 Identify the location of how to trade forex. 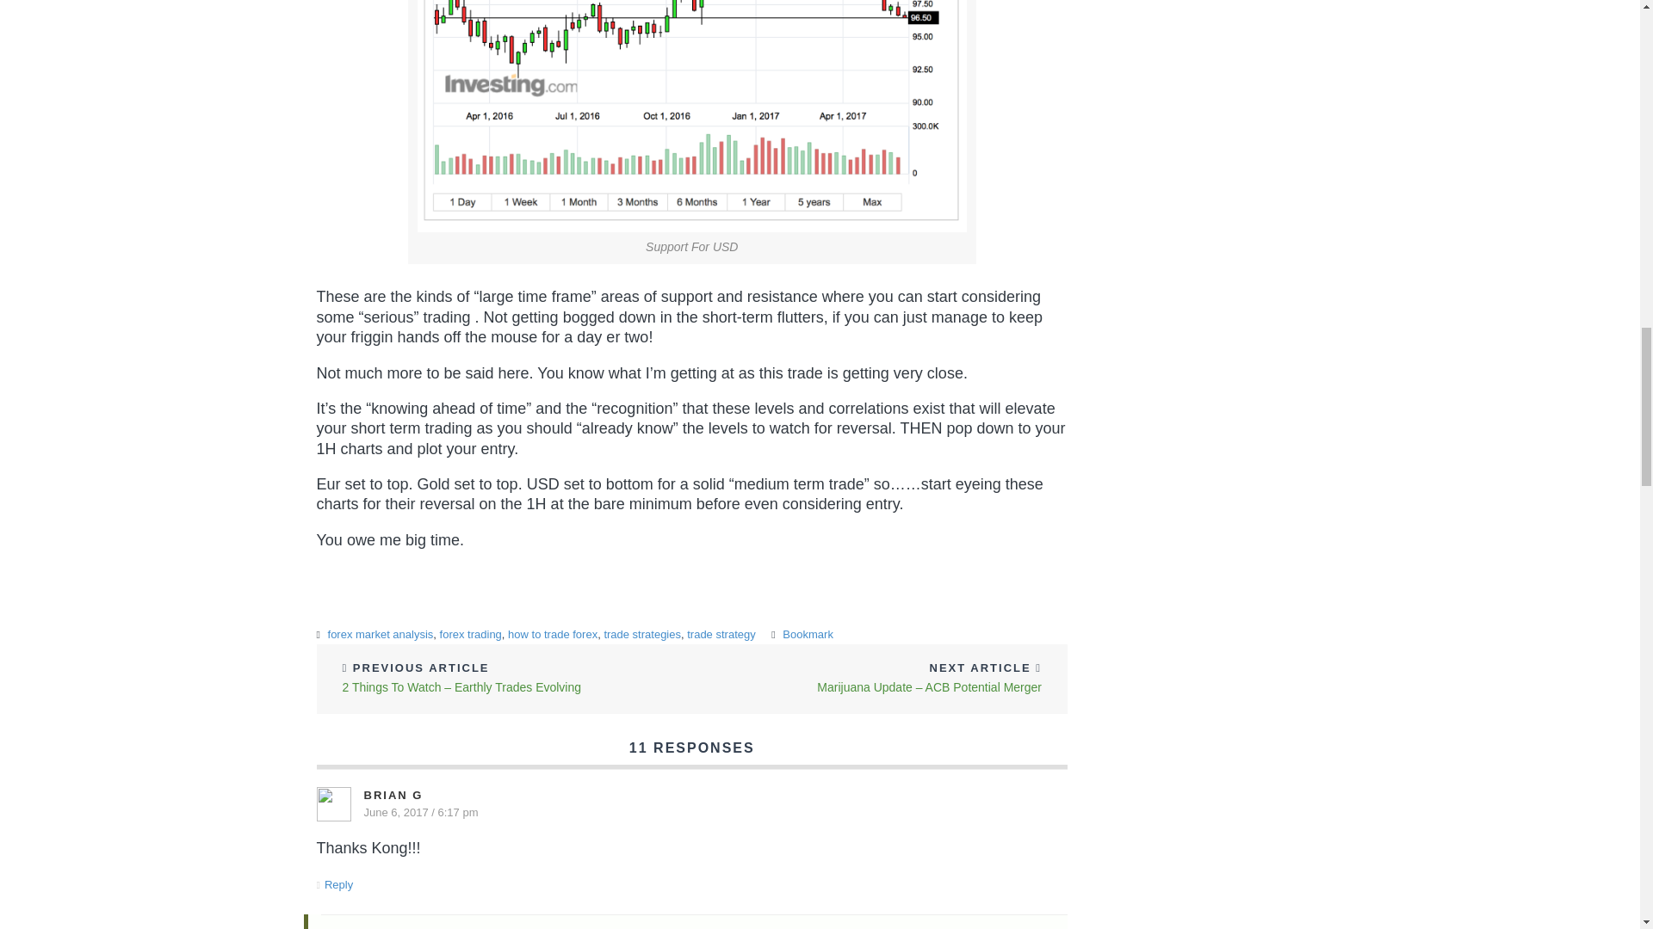
(552, 635).